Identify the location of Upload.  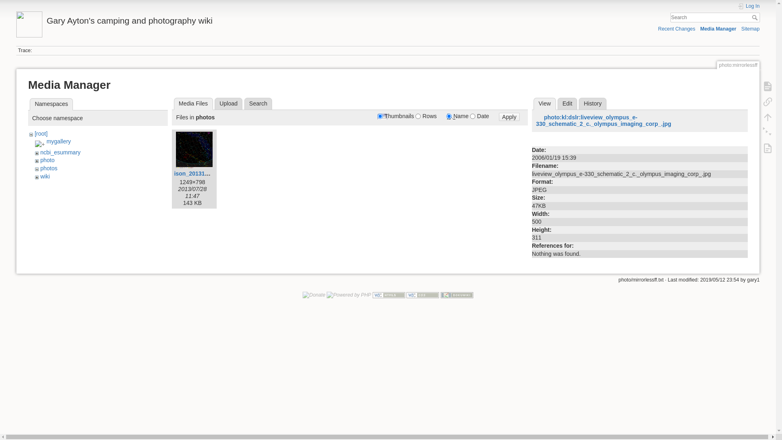
(229, 104).